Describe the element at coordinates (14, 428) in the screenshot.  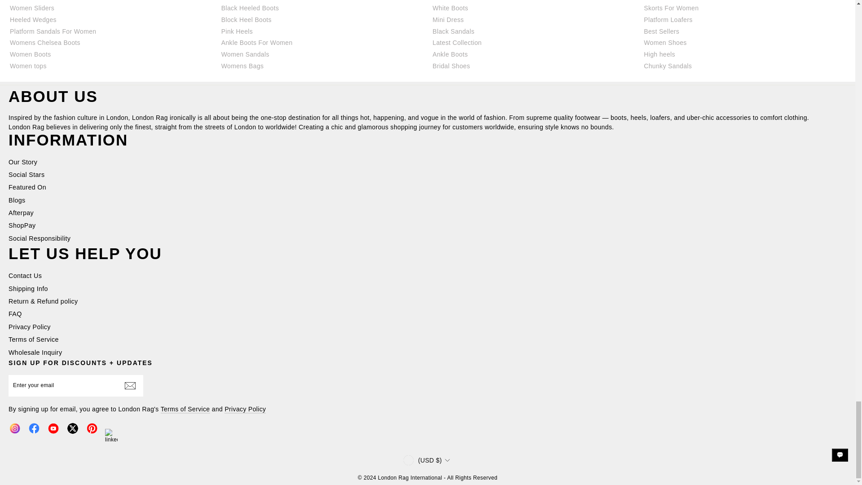
I see `London Rag International on Instagram` at that location.